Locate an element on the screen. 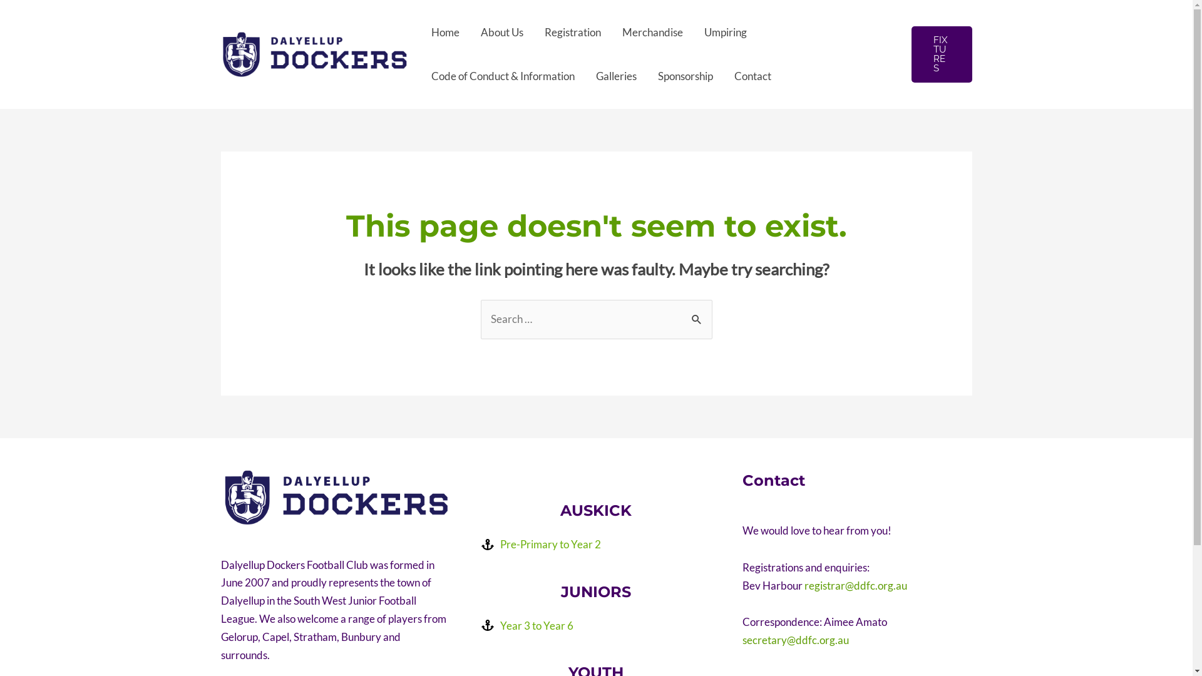 This screenshot has height=676, width=1202. Home is located at coordinates (446, 33).